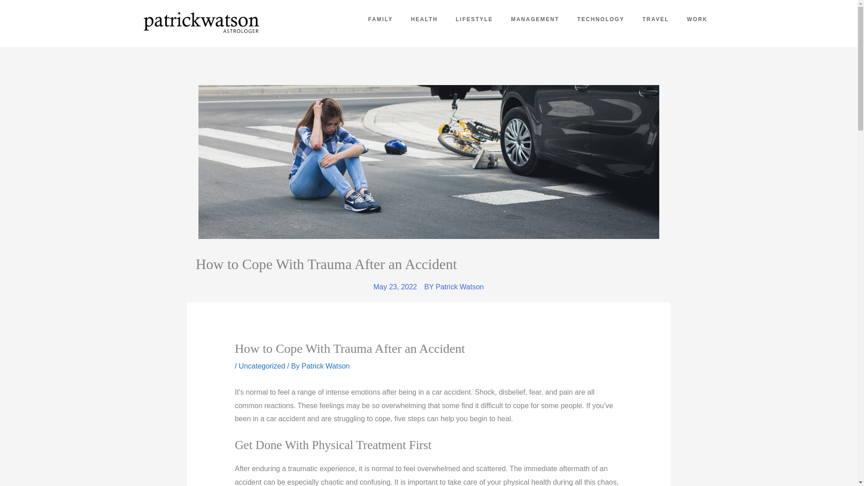  What do you see at coordinates (440, 18) in the screenshot?
I see `HEALTH` at bounding box center [440, 18].